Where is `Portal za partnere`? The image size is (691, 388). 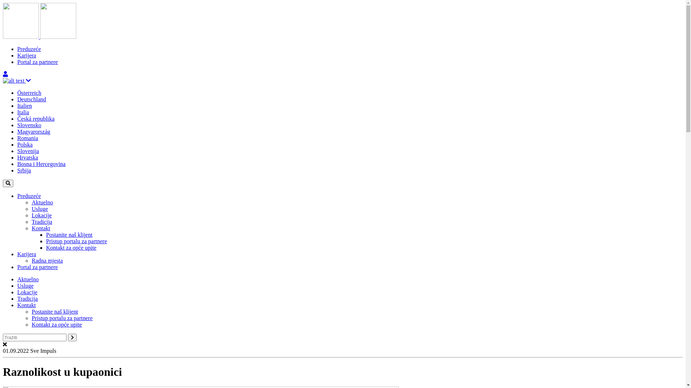 Portal za partnere is located at coordinates (37, 62).